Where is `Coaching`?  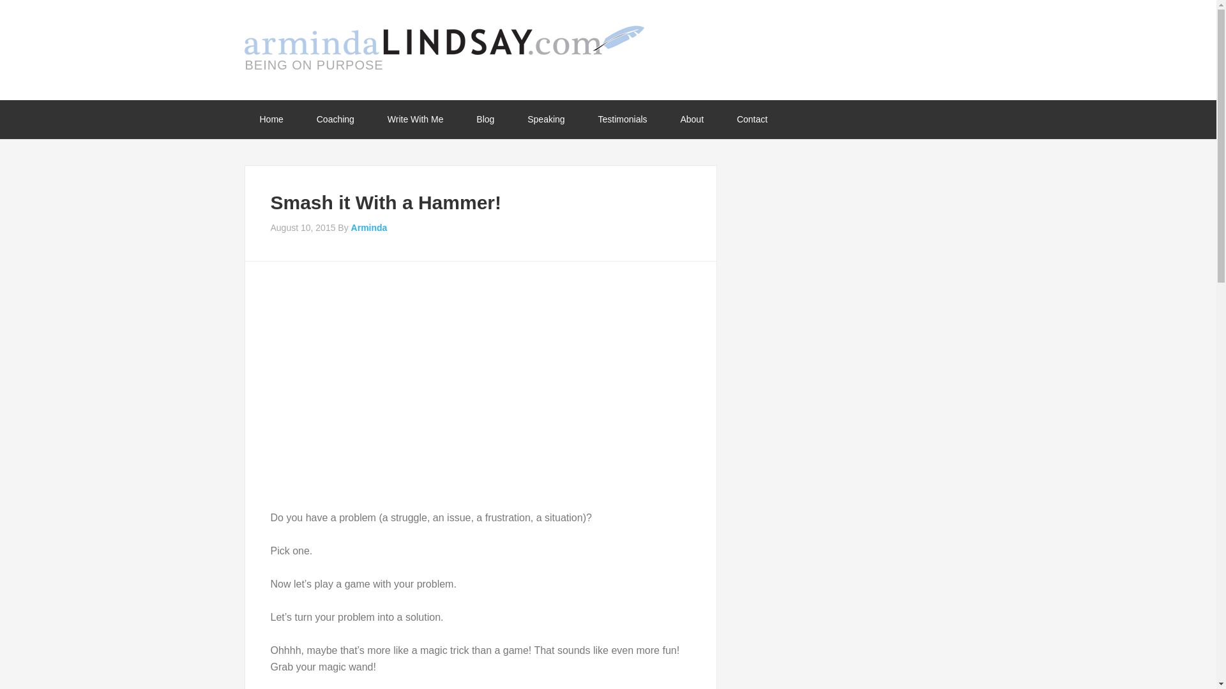
Coaching is located at coordinates (336, 119).